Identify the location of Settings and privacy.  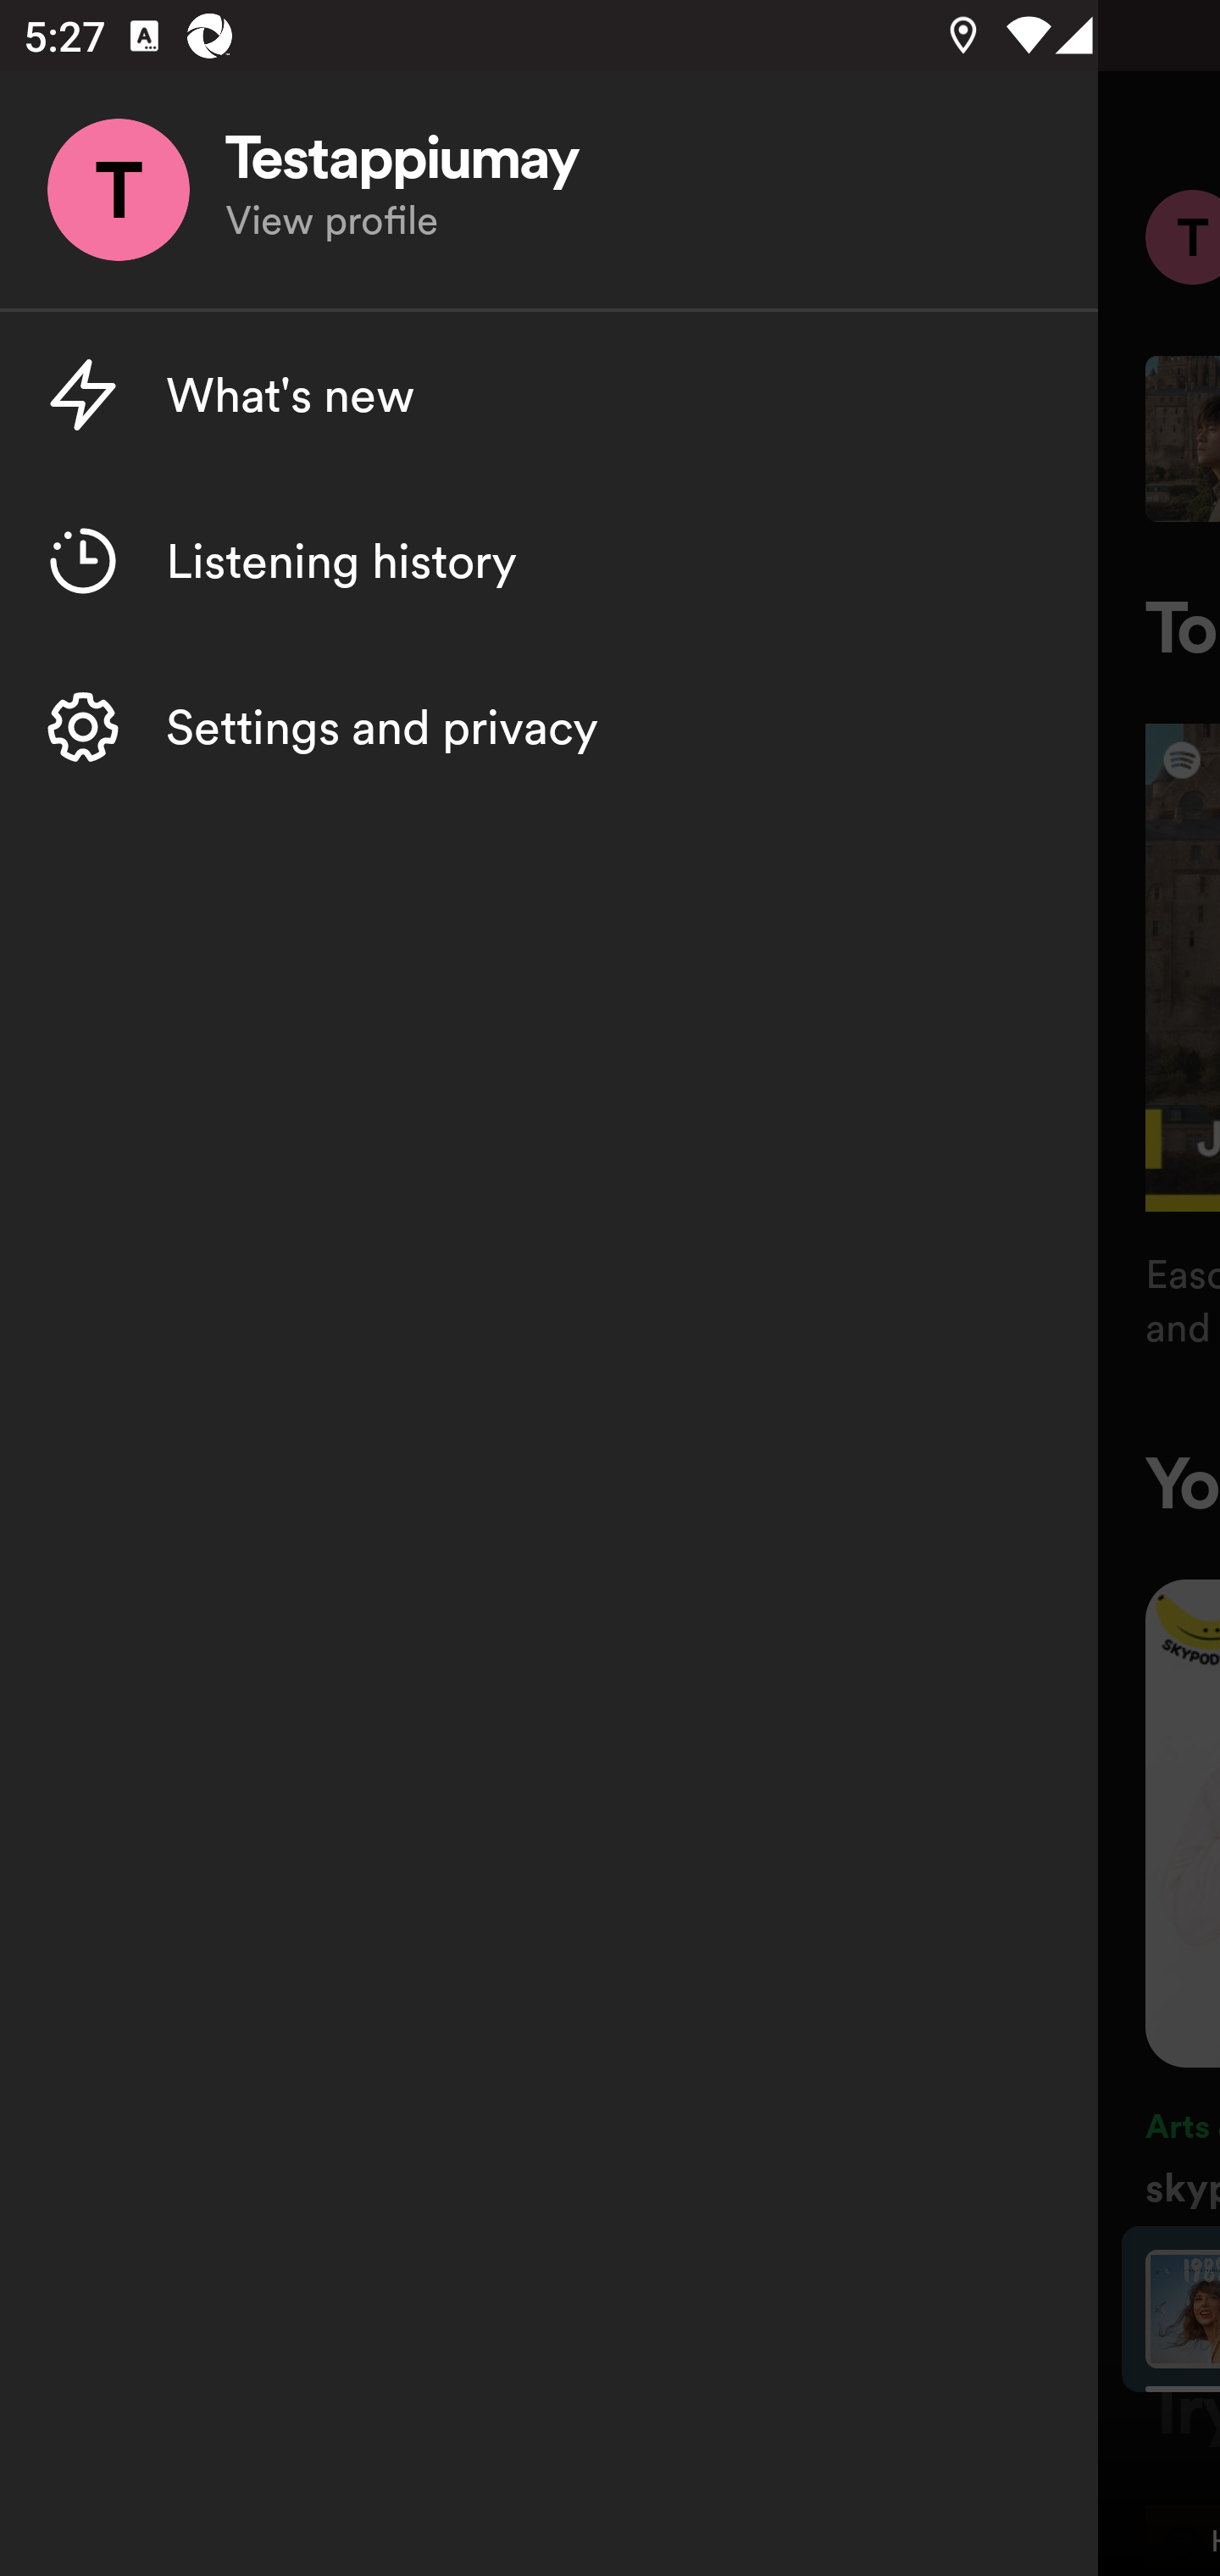
(549, 726).